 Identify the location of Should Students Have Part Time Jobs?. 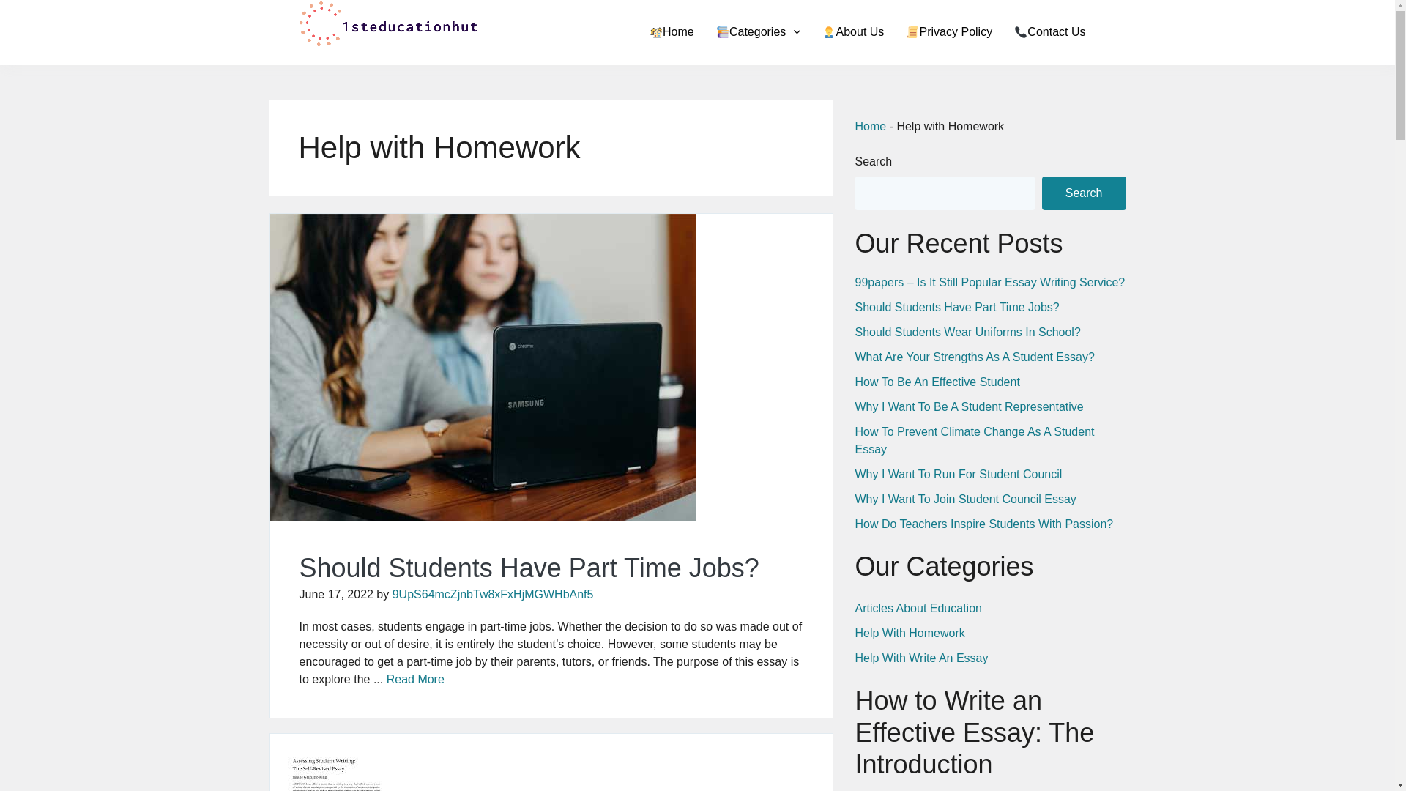
(958, 308).